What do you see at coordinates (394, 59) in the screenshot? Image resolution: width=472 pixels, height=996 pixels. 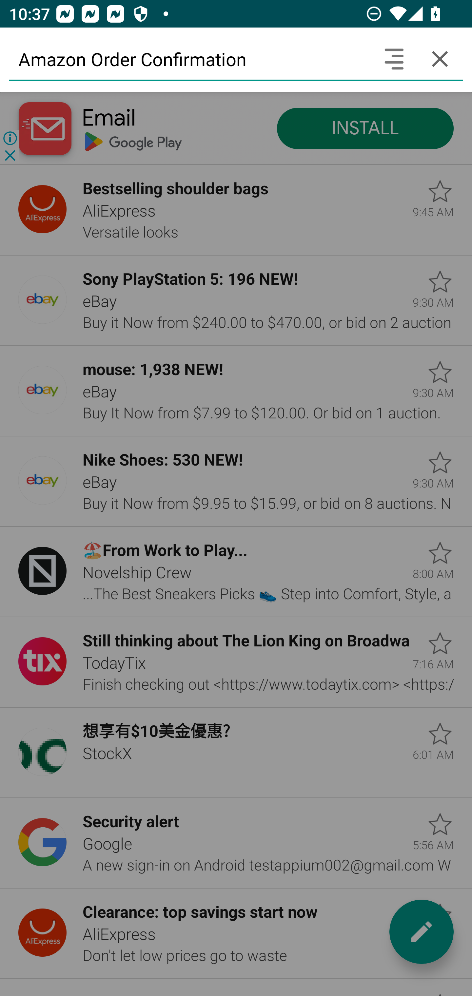 I see `Search headers and text` at bounding box center [394, 59].